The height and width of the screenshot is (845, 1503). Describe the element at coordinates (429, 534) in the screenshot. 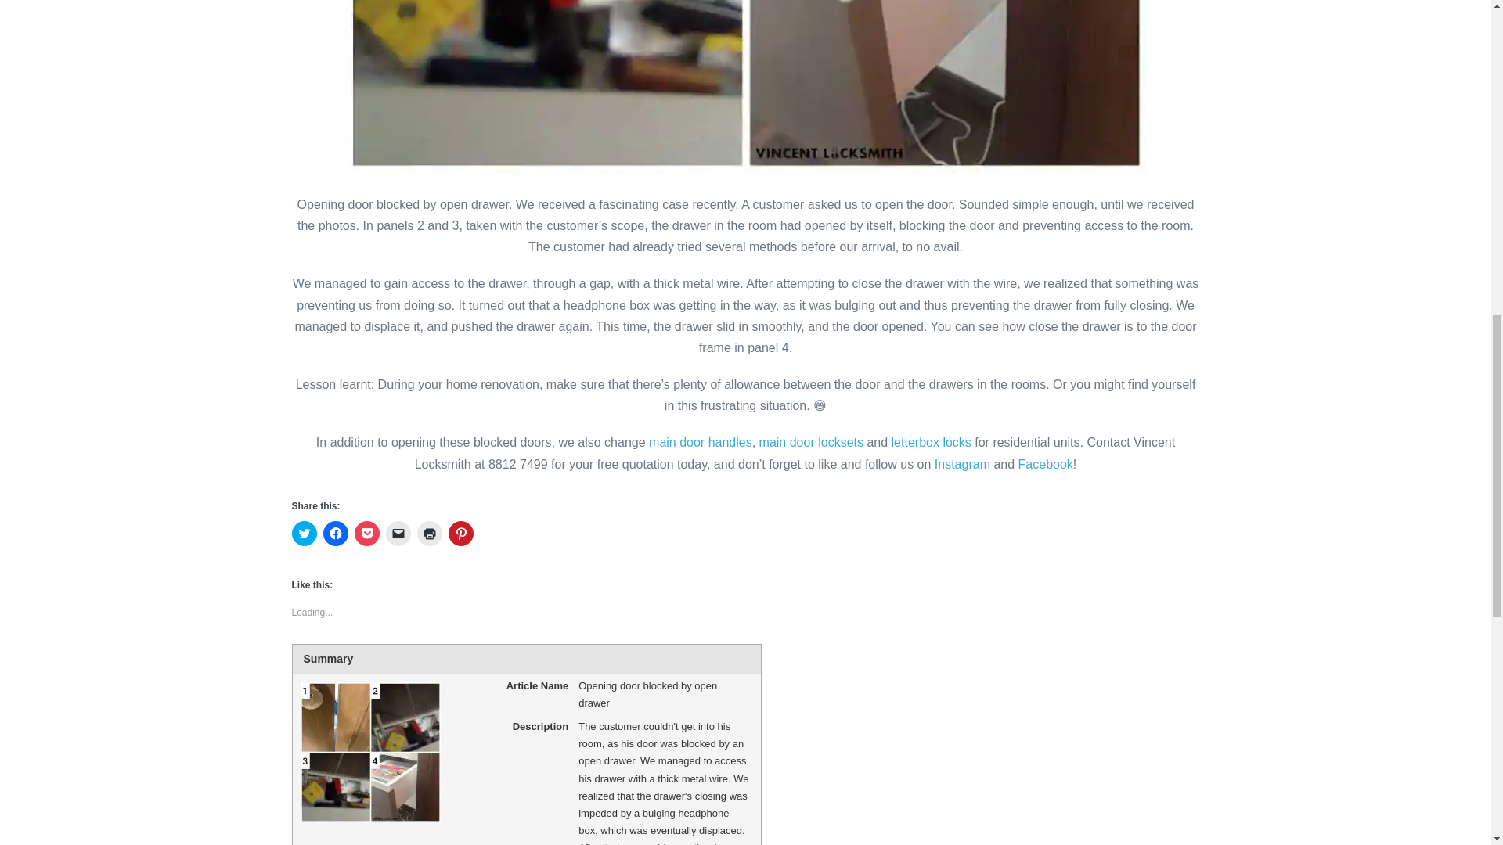

I see `Click to print` at that location.